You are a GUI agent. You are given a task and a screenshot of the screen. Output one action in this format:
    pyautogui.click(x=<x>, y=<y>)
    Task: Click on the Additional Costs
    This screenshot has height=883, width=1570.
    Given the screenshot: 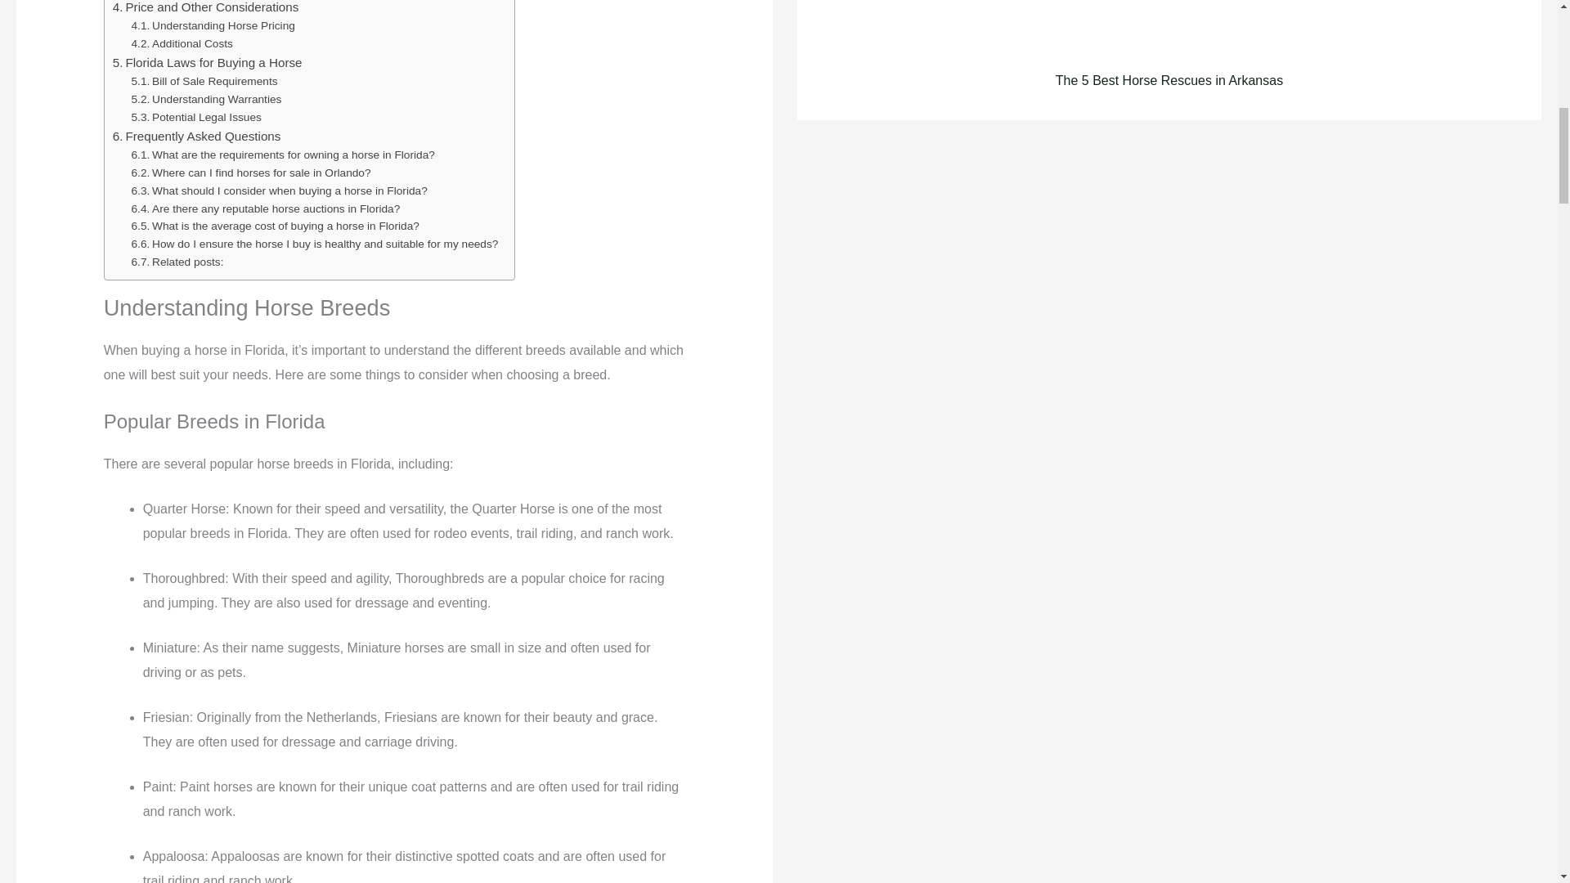 What is the action you would take?
    pyautogui.click(x=182, y=44)
    